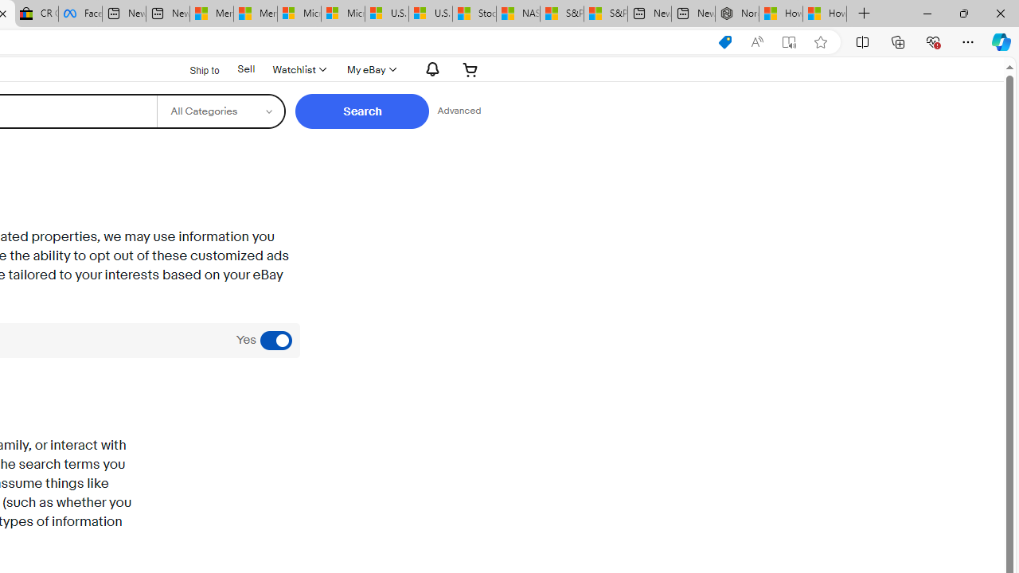  What do you see at coordinates (459, 111) in the screenshot?
I see `Advanced Search` at bounding box center [459, 111].